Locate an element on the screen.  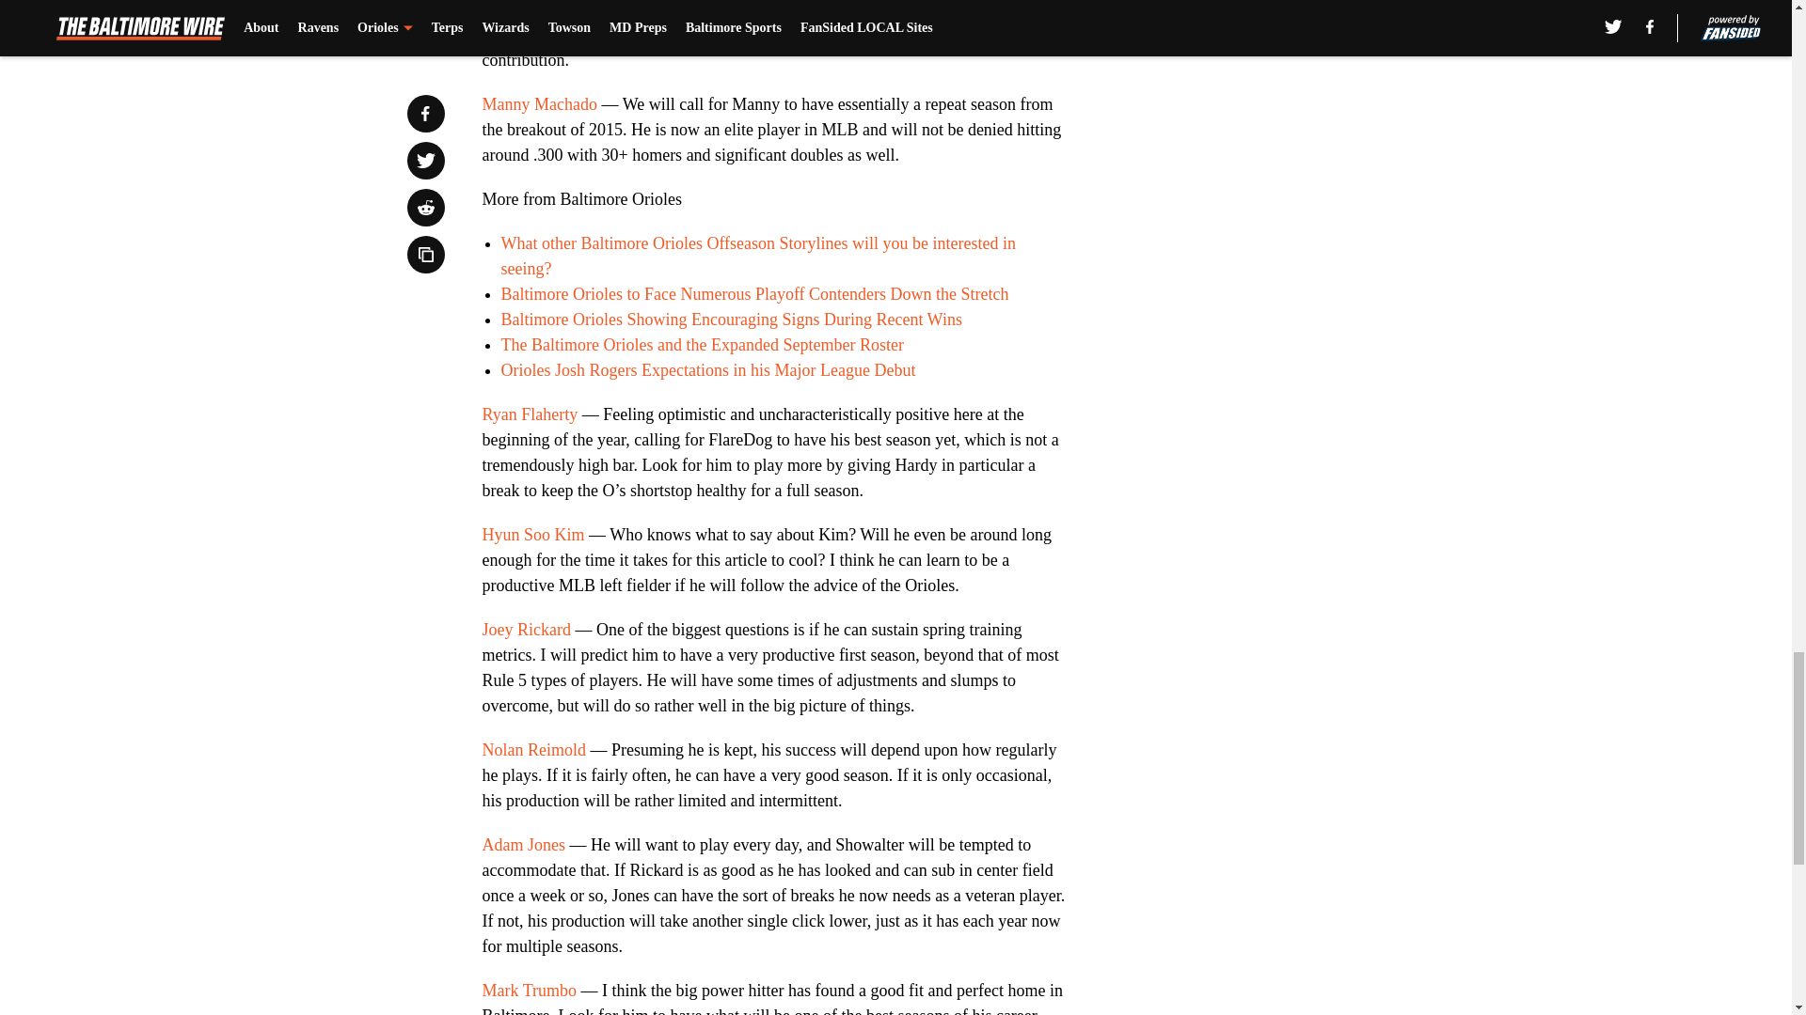
Manny Machado is located at coordinates (538, 103).